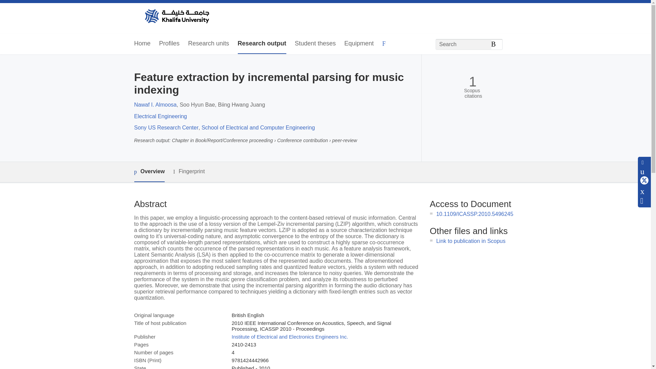  Describe the element at coordinates (169, 44) in the screenshot. I see `Profiles` at that location.